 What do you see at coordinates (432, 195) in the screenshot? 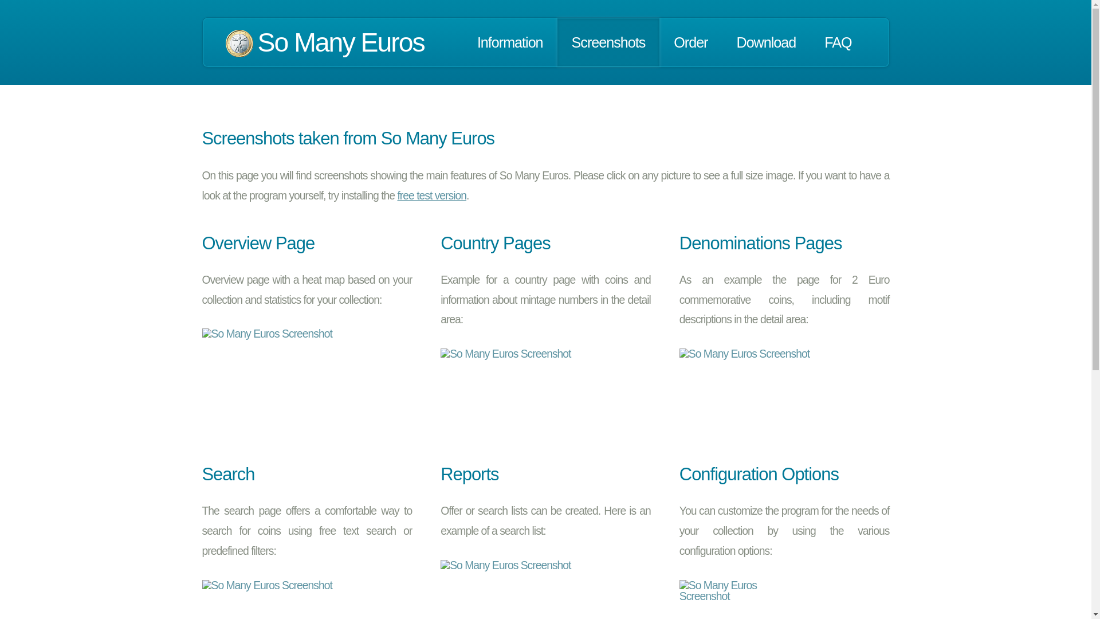
I see `free test version` at bounding box center [432, 195].